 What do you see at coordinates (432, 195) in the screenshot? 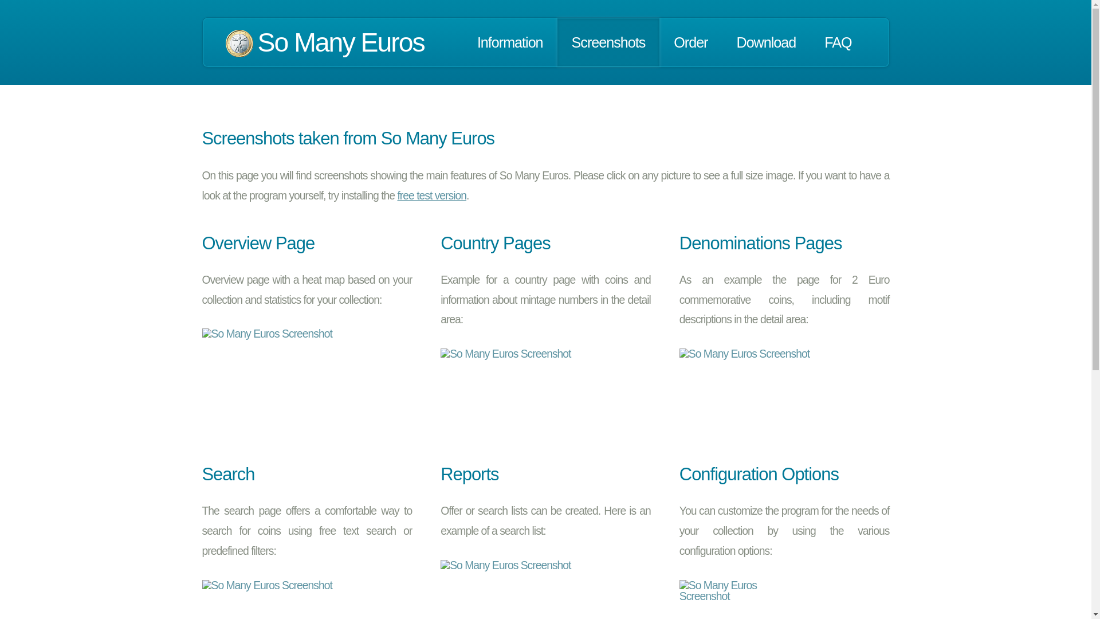
I see `free test version` at bounding box center [432, 195].